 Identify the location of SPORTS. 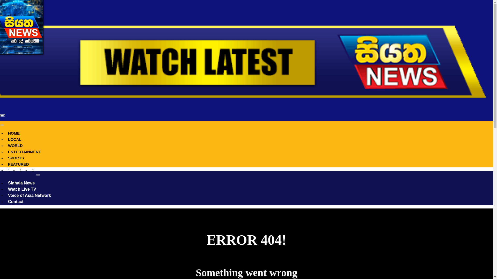
(16, 158).